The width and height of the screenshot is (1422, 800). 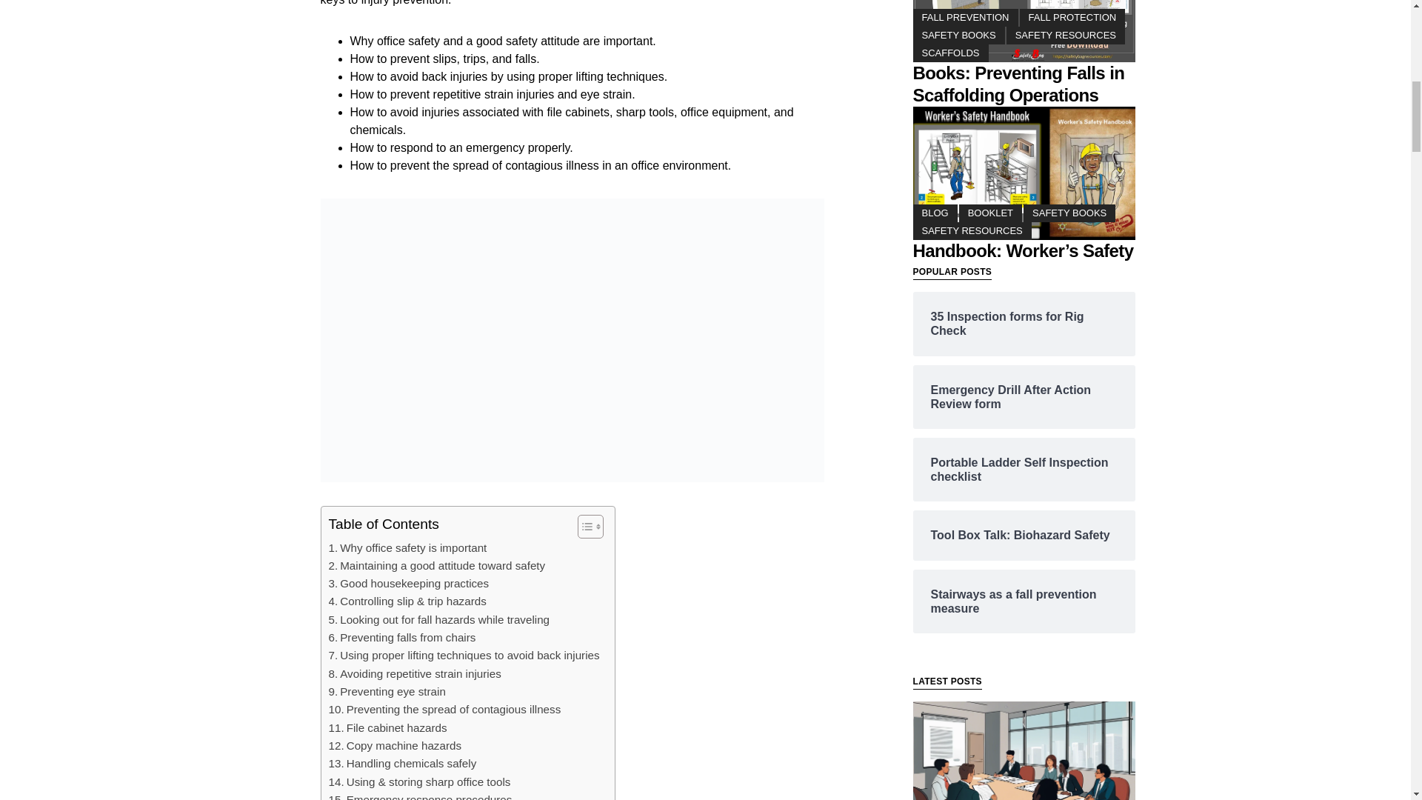 I want to click on Maintaining a good attitude toward safety, so click(x=437, y=566).